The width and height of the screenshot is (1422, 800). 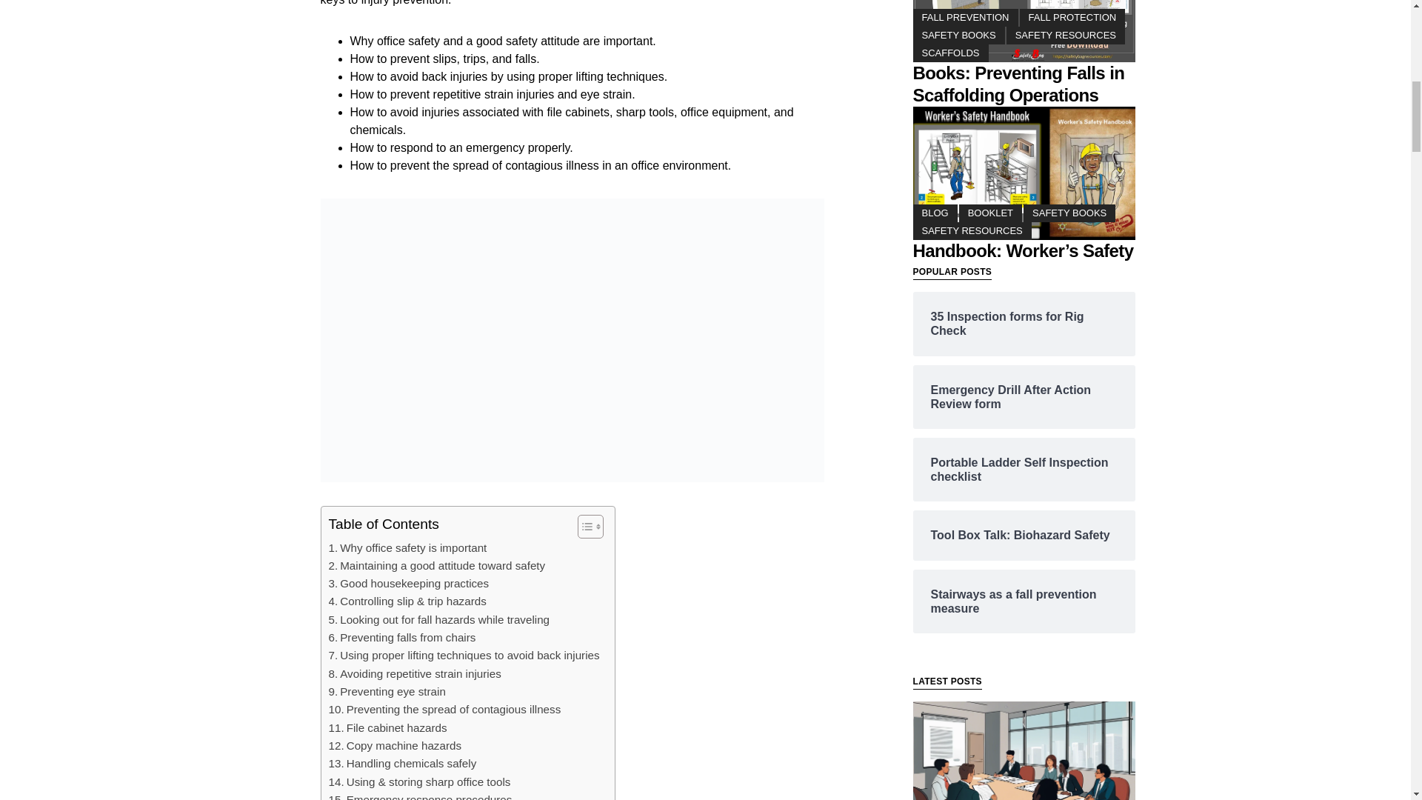 I want to click on Maintaining a good attitude toward safety, so click(x=437, y=566).